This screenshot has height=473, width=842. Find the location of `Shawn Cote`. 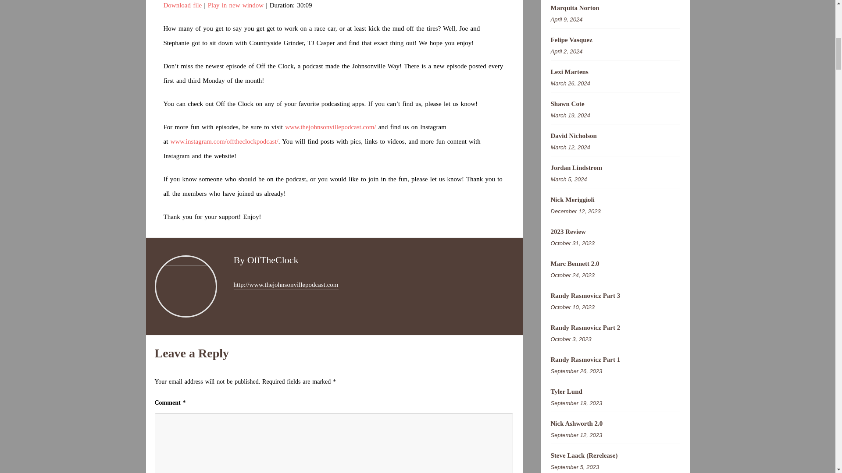

Shawn Cote is located at coordinates (615, 104).